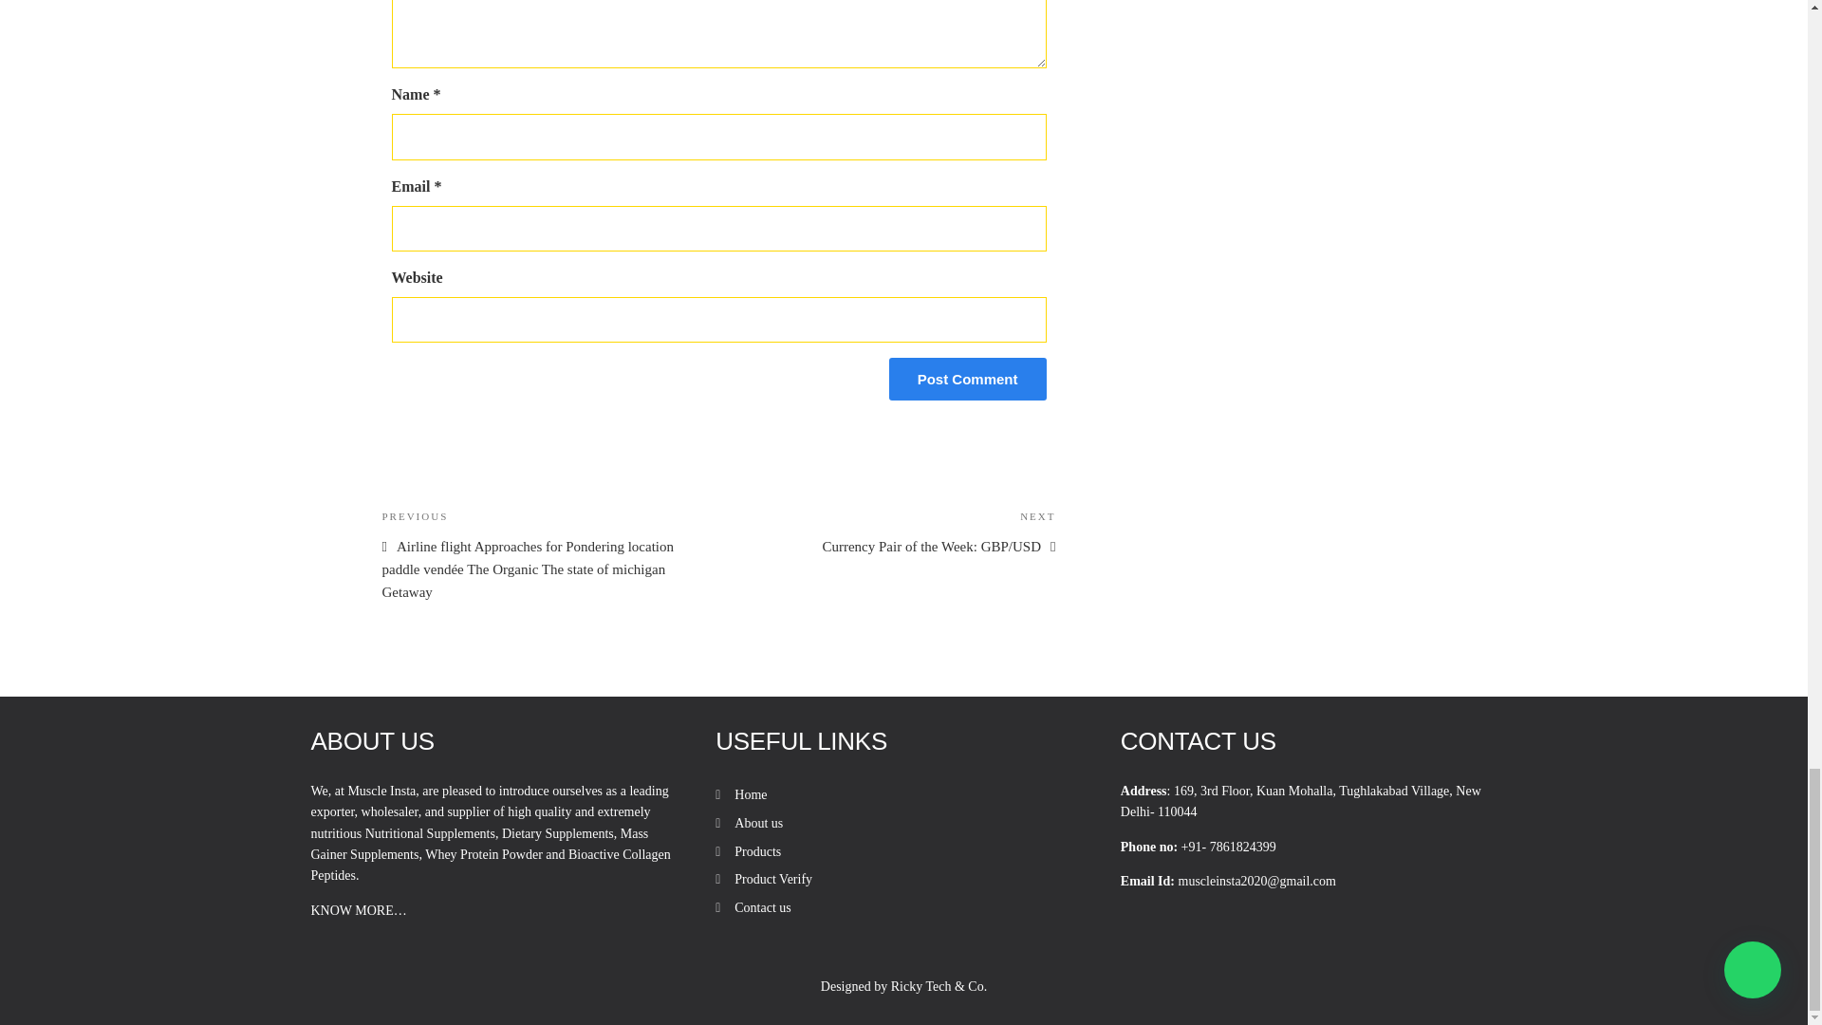 Image resolution: width=1822 pixels, height=1025 pixels. Describe the element at coordinates (762, 907) in the screenshot. I see `Contact us` at that location.